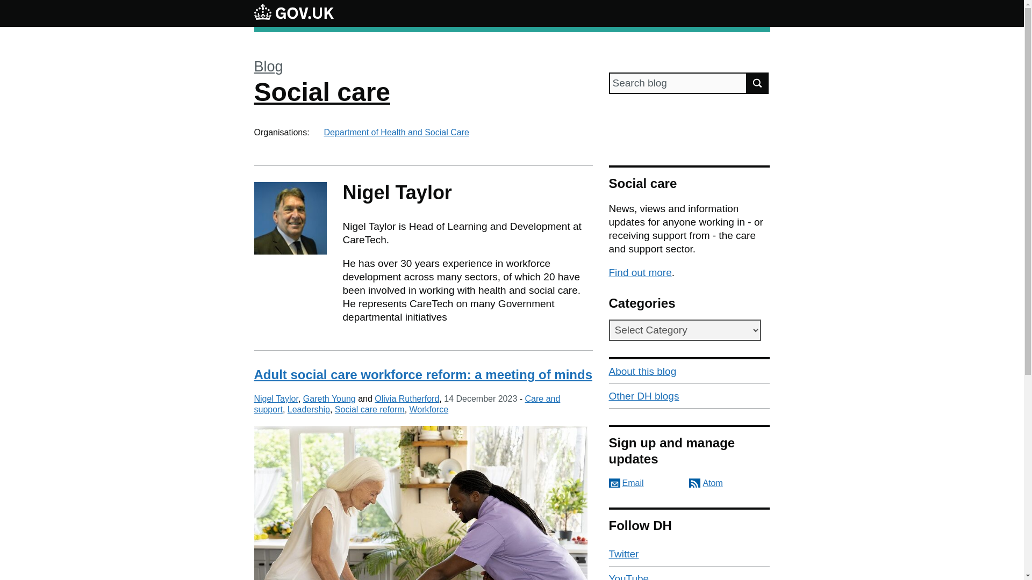 The width and height of the screenshot is (1032, 580). Describe the element at coordinates (369, 409) in the screenshot. I see `Social care reform` at that location.